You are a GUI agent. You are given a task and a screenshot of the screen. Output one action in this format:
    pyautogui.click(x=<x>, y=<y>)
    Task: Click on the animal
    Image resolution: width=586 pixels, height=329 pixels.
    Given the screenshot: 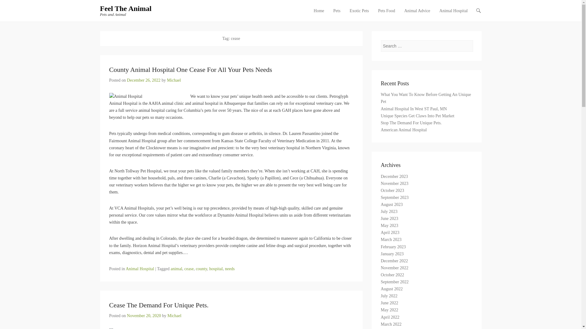 What is the action you would take?
    pyautogui.click(x=176, y=269)
    